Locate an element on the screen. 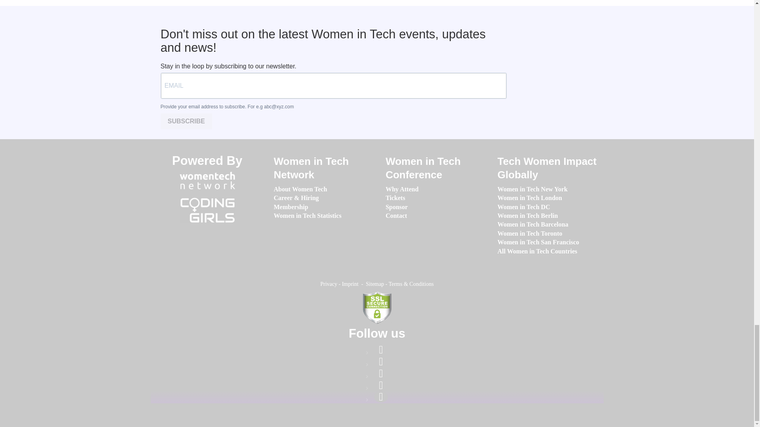  Women in Technology is located at coordinates (207, 180).